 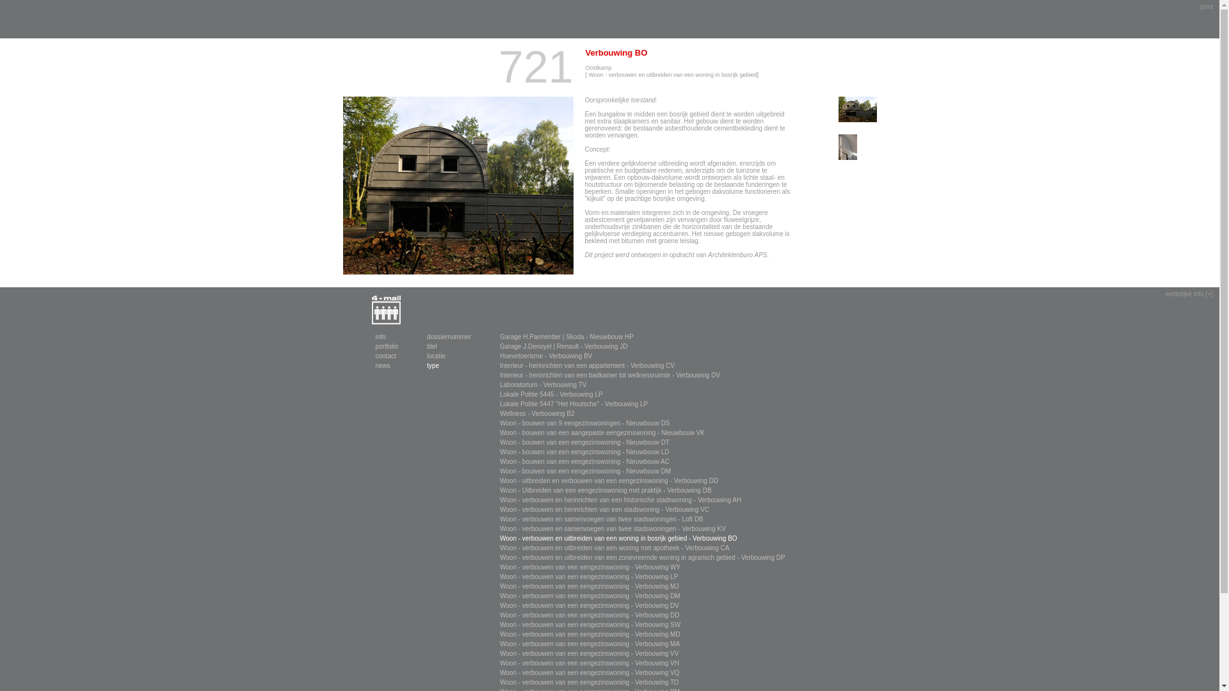 I want to click on Woon - bouwen van 9 eengezinswoningen - Nieuwbouw DS, so click(x=585, y=424).